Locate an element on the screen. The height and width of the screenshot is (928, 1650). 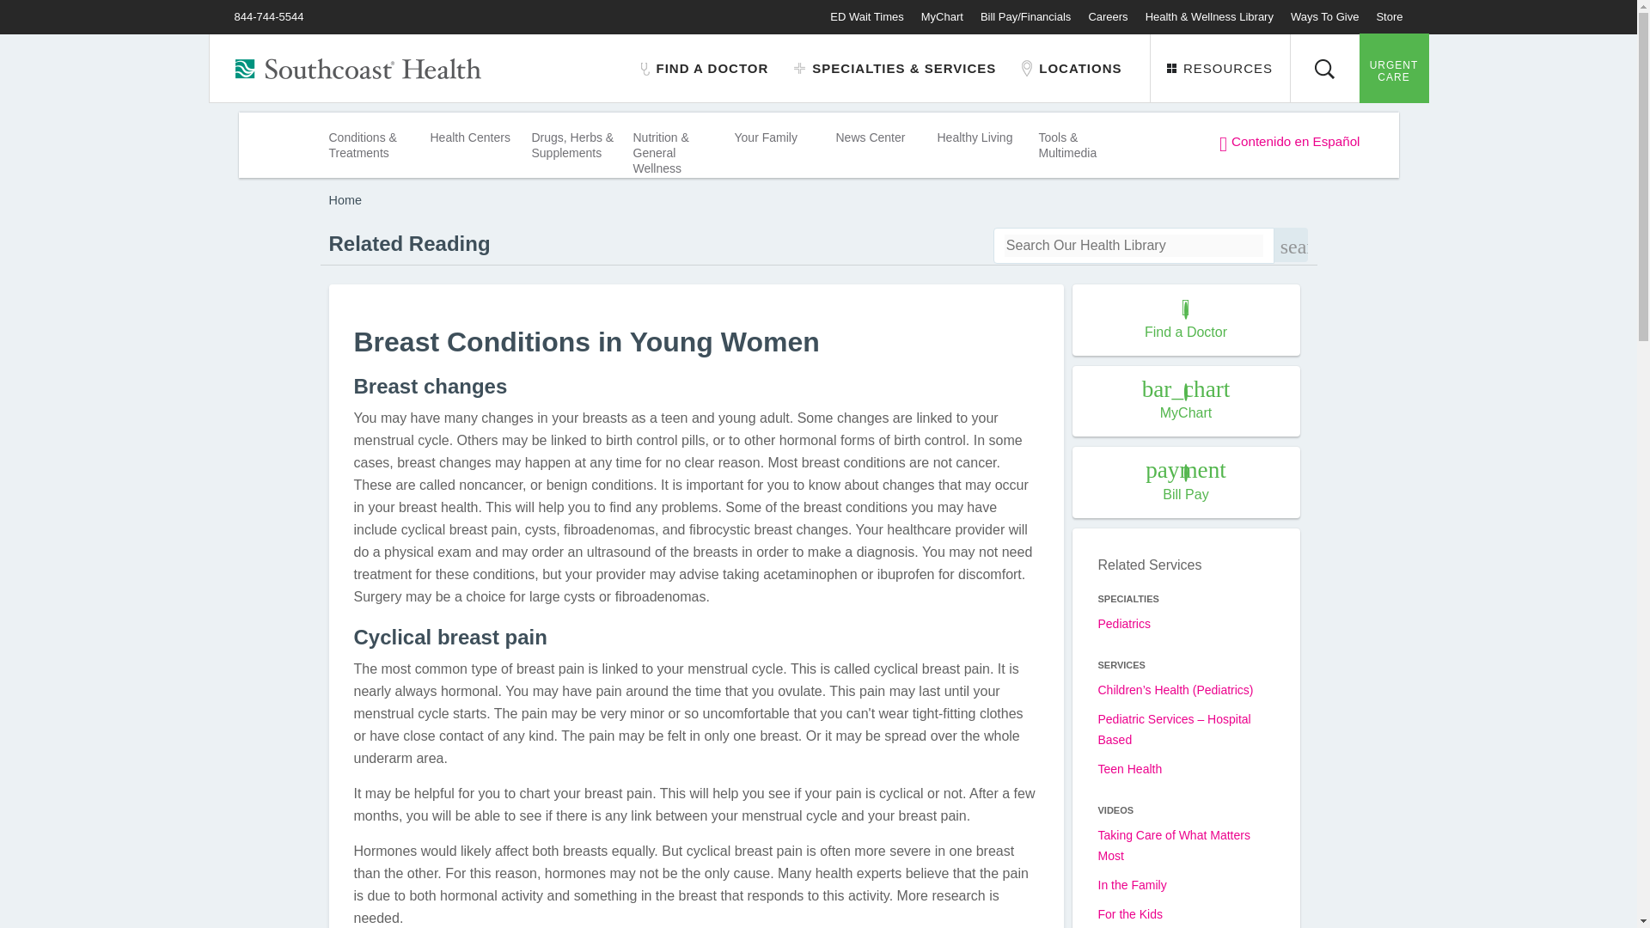
Resources is located at coordinates (1220, 68).